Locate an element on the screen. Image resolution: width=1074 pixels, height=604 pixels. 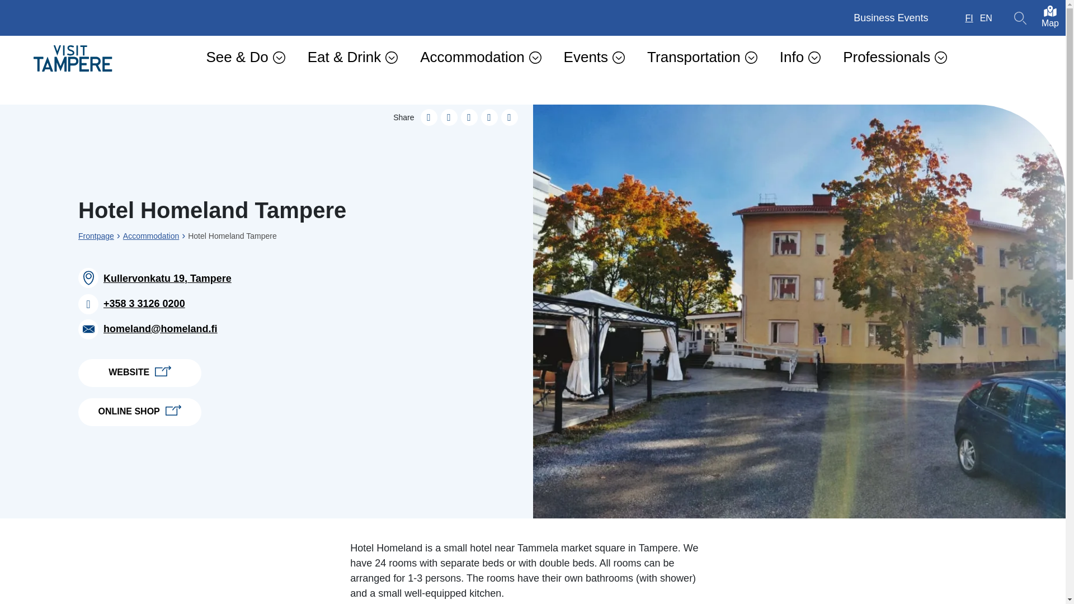
EN is located at coordinates (986, 18).